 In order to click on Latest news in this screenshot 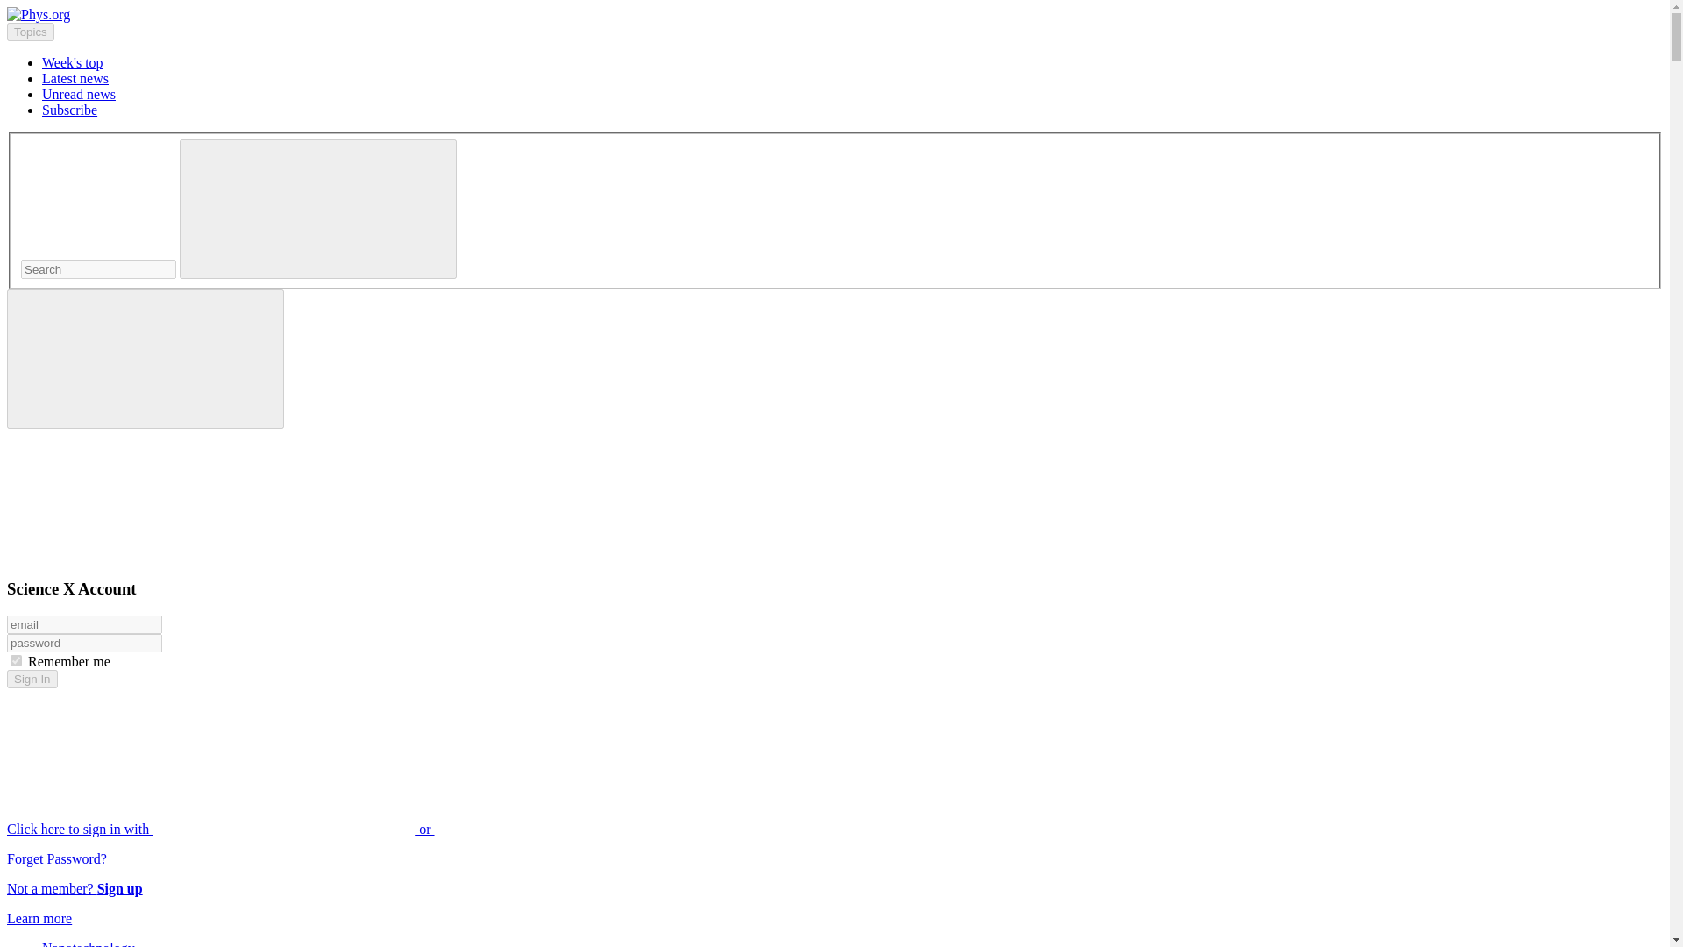, I will do `click(75, 79)`.